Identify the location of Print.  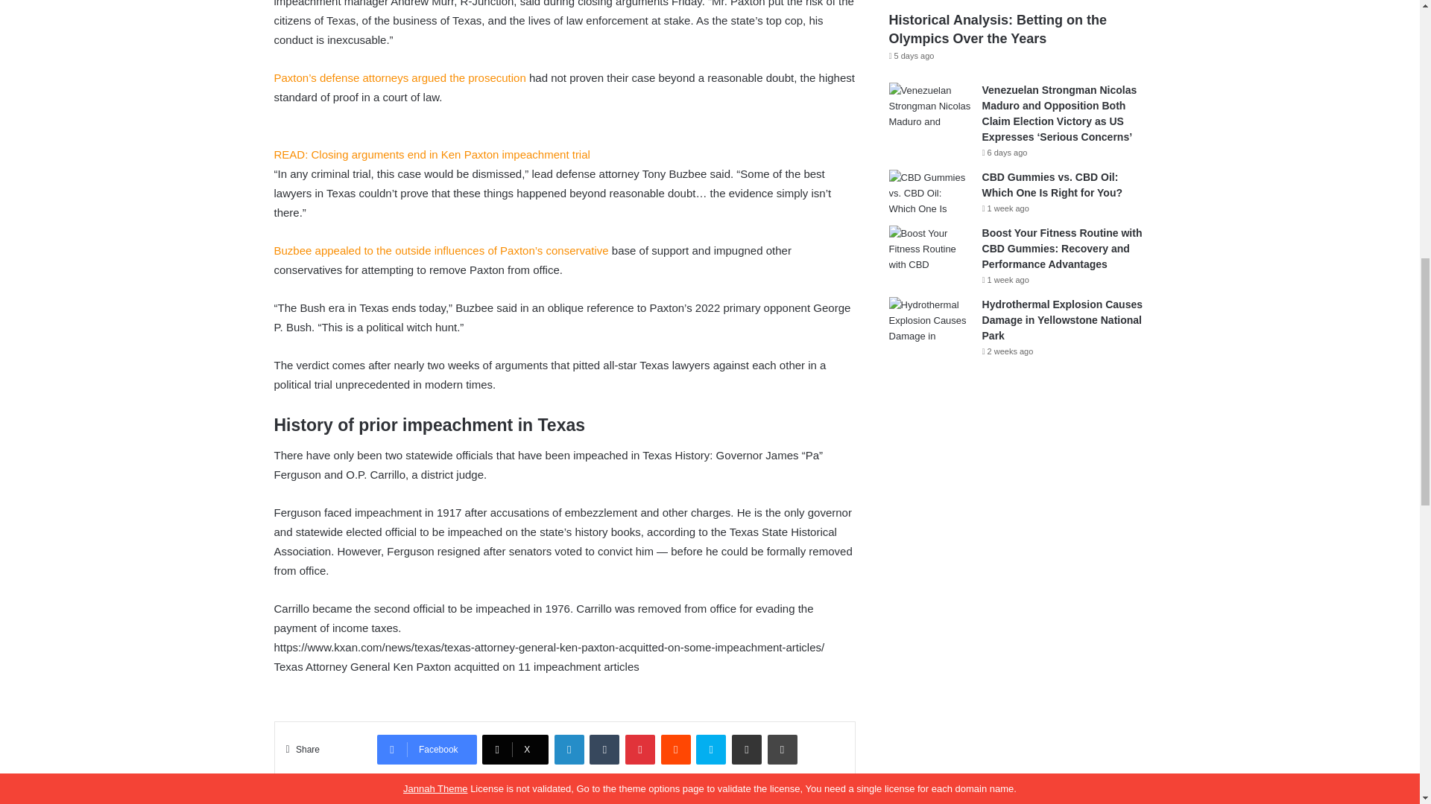
(782, 750).